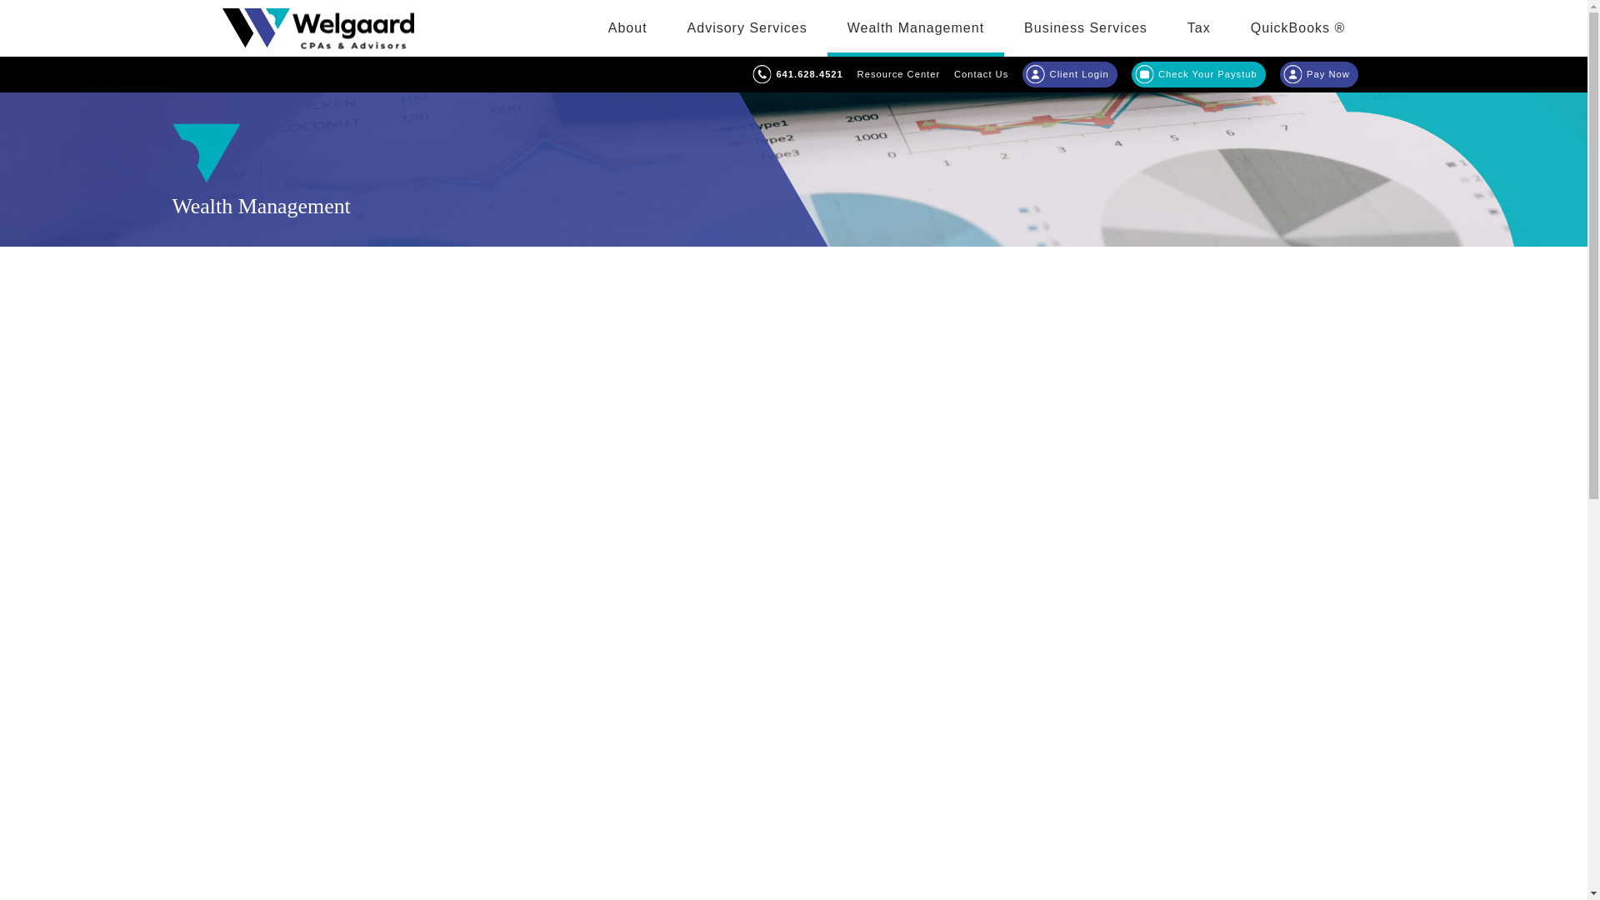 Image resolution: width=1600 pixels, height=900 pixels. What do you see at coordinates (747, 28) in the screenshot?
I see `Advisory Services` at bounding box center [747, 28].